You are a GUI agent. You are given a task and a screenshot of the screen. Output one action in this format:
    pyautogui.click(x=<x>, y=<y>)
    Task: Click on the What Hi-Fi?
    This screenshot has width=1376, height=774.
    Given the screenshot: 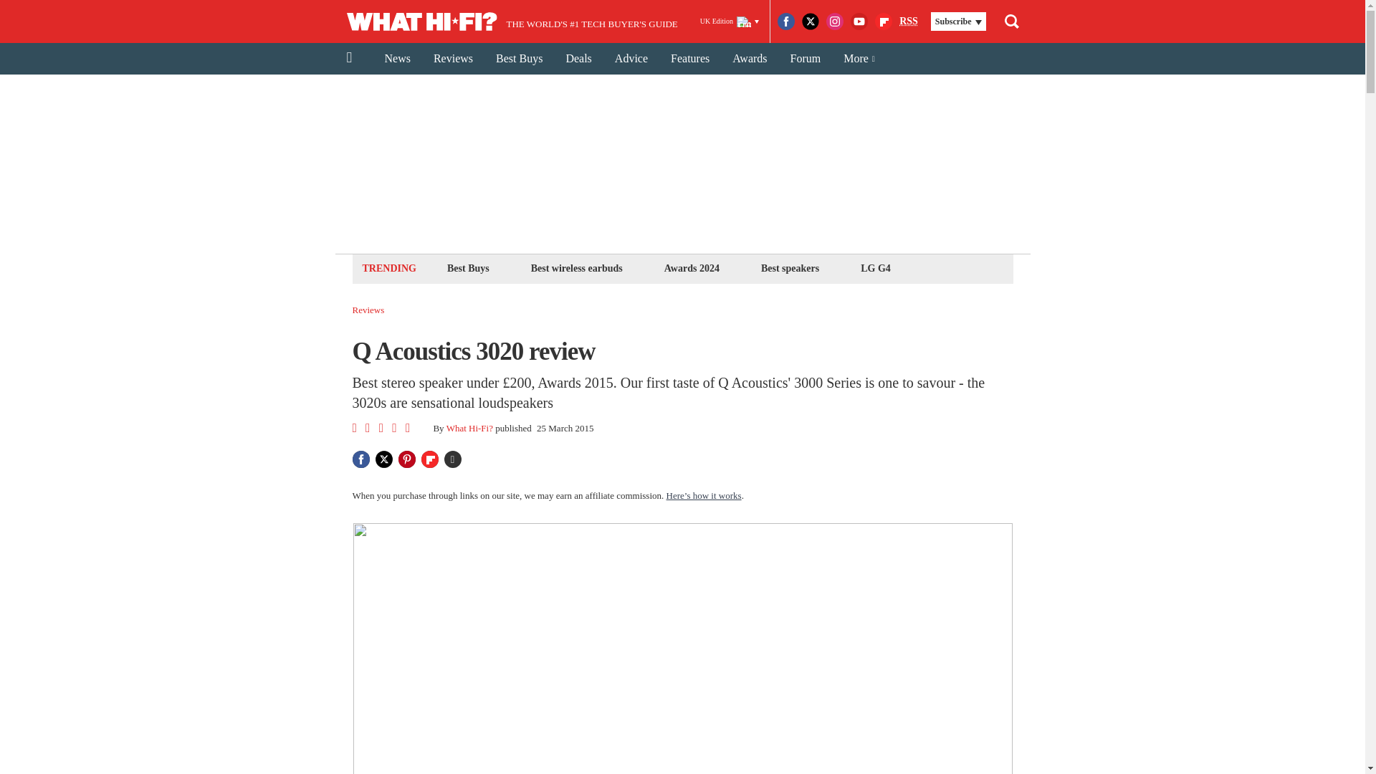 What is the action you would take?
    pyautogui.click(x=469, y=427)
    